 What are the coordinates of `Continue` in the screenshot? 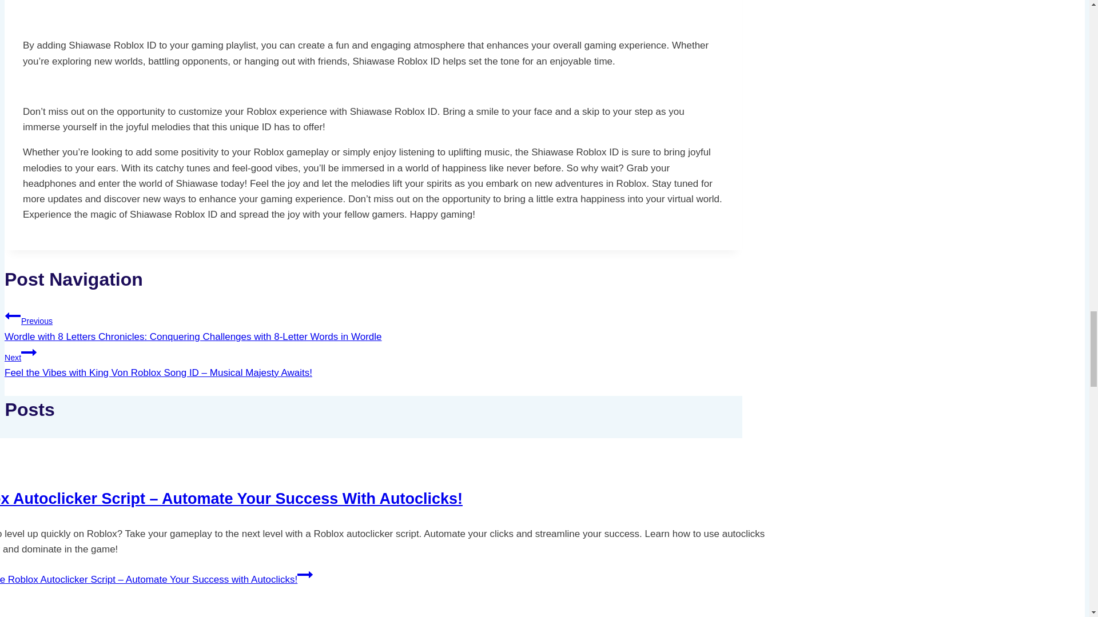 It's located at (305, 575).